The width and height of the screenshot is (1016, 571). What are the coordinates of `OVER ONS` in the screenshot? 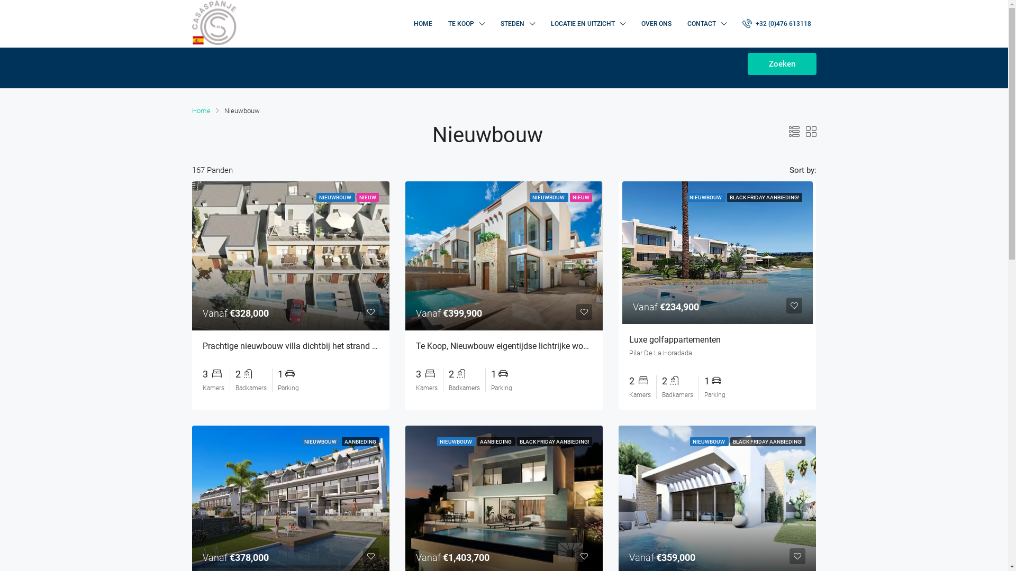 It's located at (656, 24).